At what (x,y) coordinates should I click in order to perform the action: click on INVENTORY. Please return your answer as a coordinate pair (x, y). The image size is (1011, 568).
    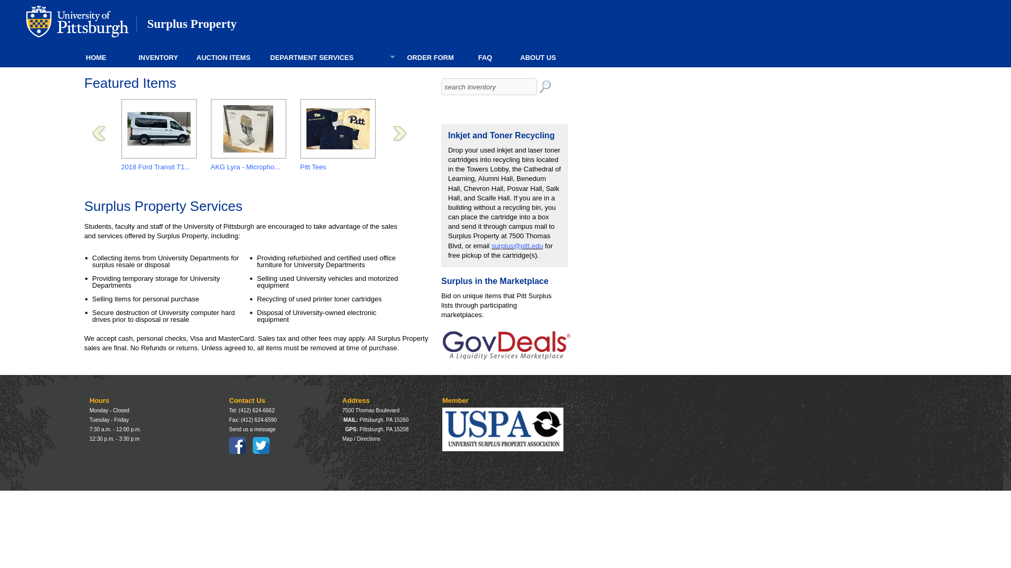
    Looking at the image, I should click on (160, 58).